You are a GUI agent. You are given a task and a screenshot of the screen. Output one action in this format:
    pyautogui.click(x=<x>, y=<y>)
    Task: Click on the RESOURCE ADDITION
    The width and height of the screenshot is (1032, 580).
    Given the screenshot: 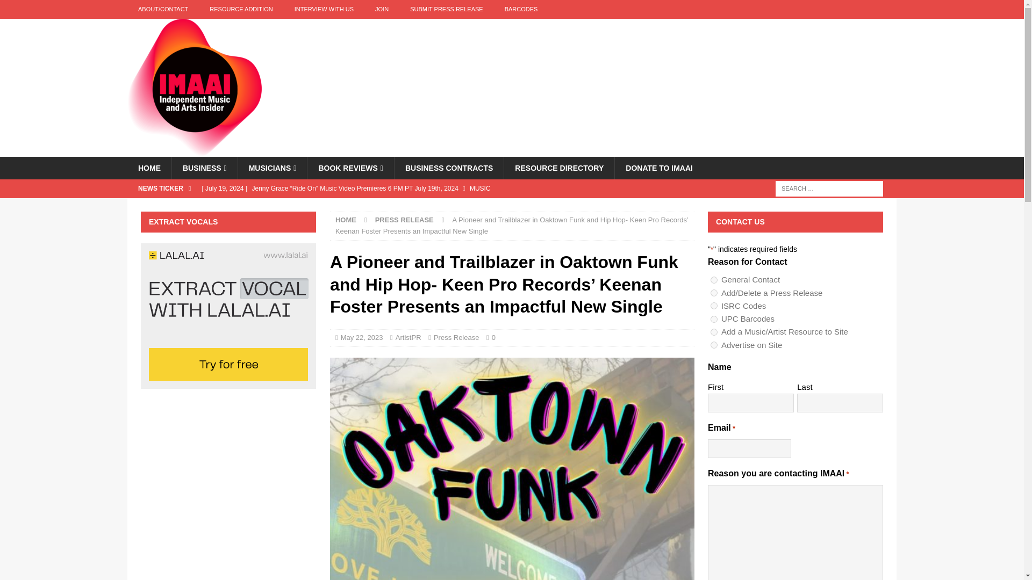 What is the action you would take?
    pyautogui.click(x=241, y=9)
    